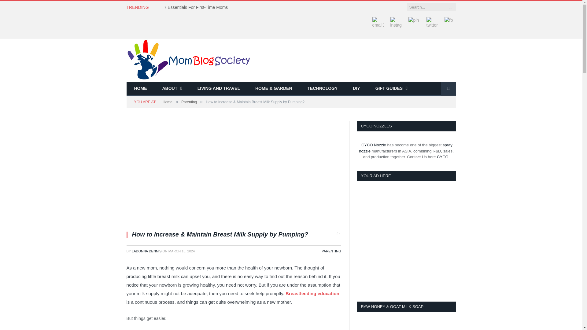 This screenshot has height=330, width=587. What do you see at coordinates (172, 89) in the screenshot?
I see `ABOUT` at bounding box center [172, 89].